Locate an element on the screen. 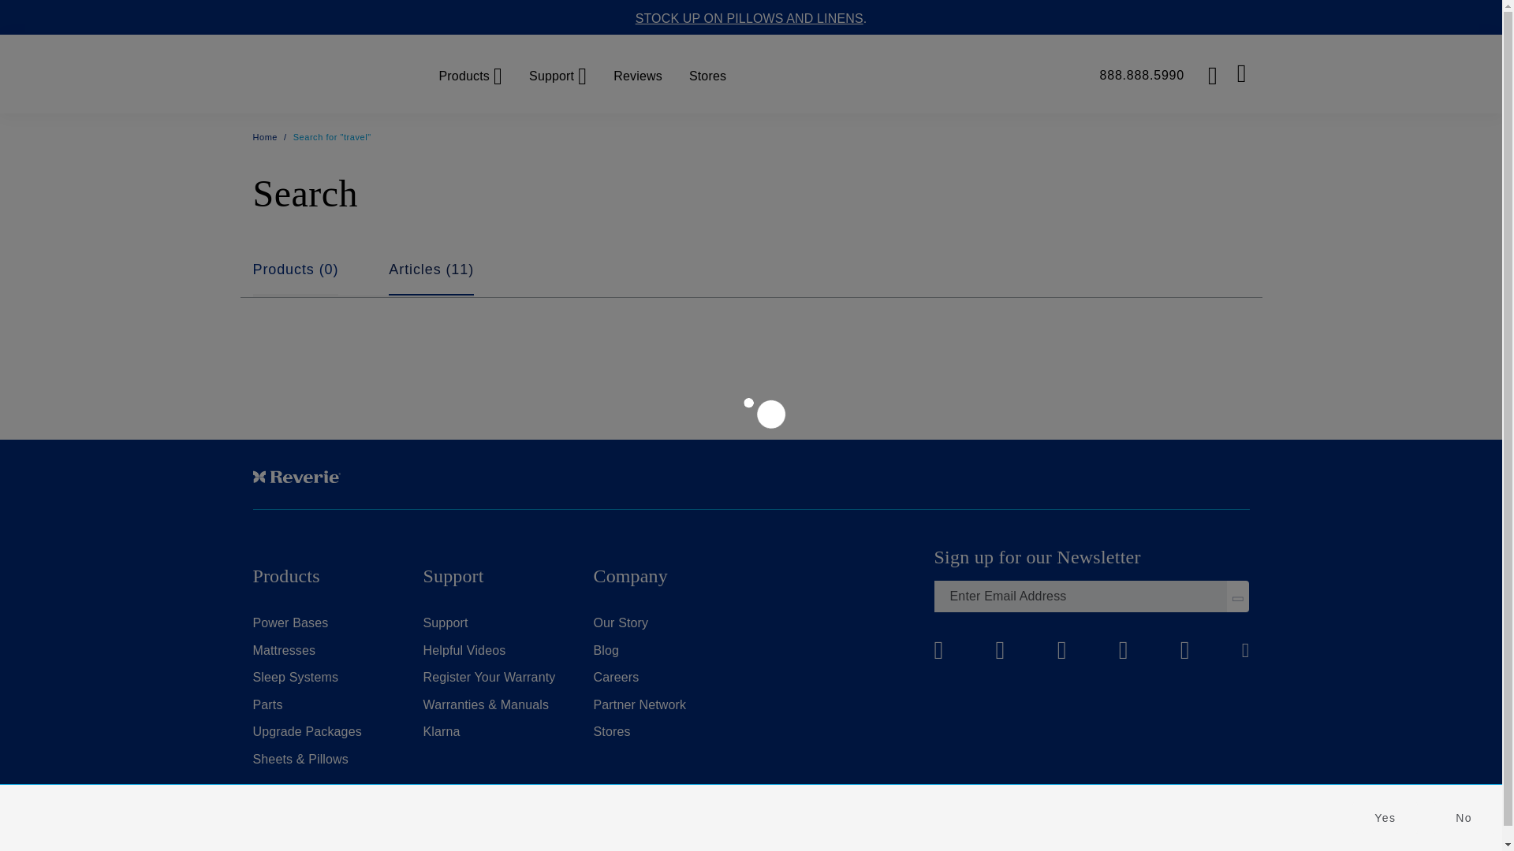 This screenshot has height=851, width=1514. Go to Our Story is located at coordinates (620, 622).